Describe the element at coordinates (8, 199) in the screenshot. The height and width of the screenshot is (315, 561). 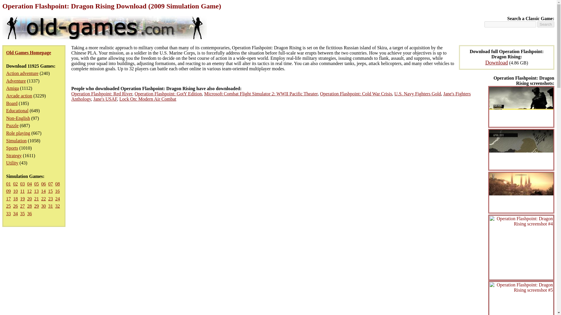
I see `17` at that location.